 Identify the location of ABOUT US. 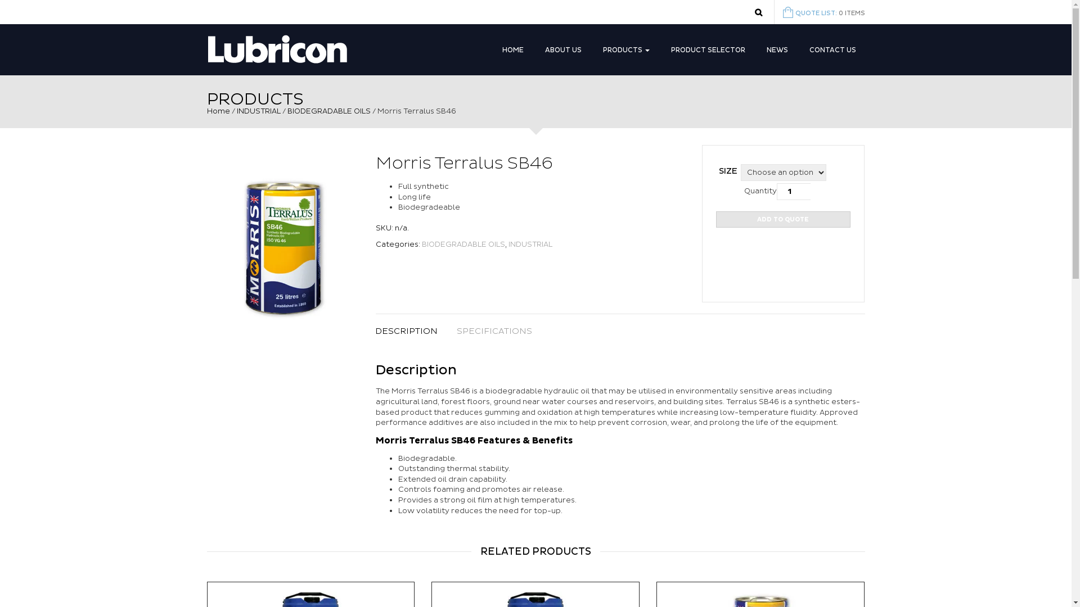
(562, 47).